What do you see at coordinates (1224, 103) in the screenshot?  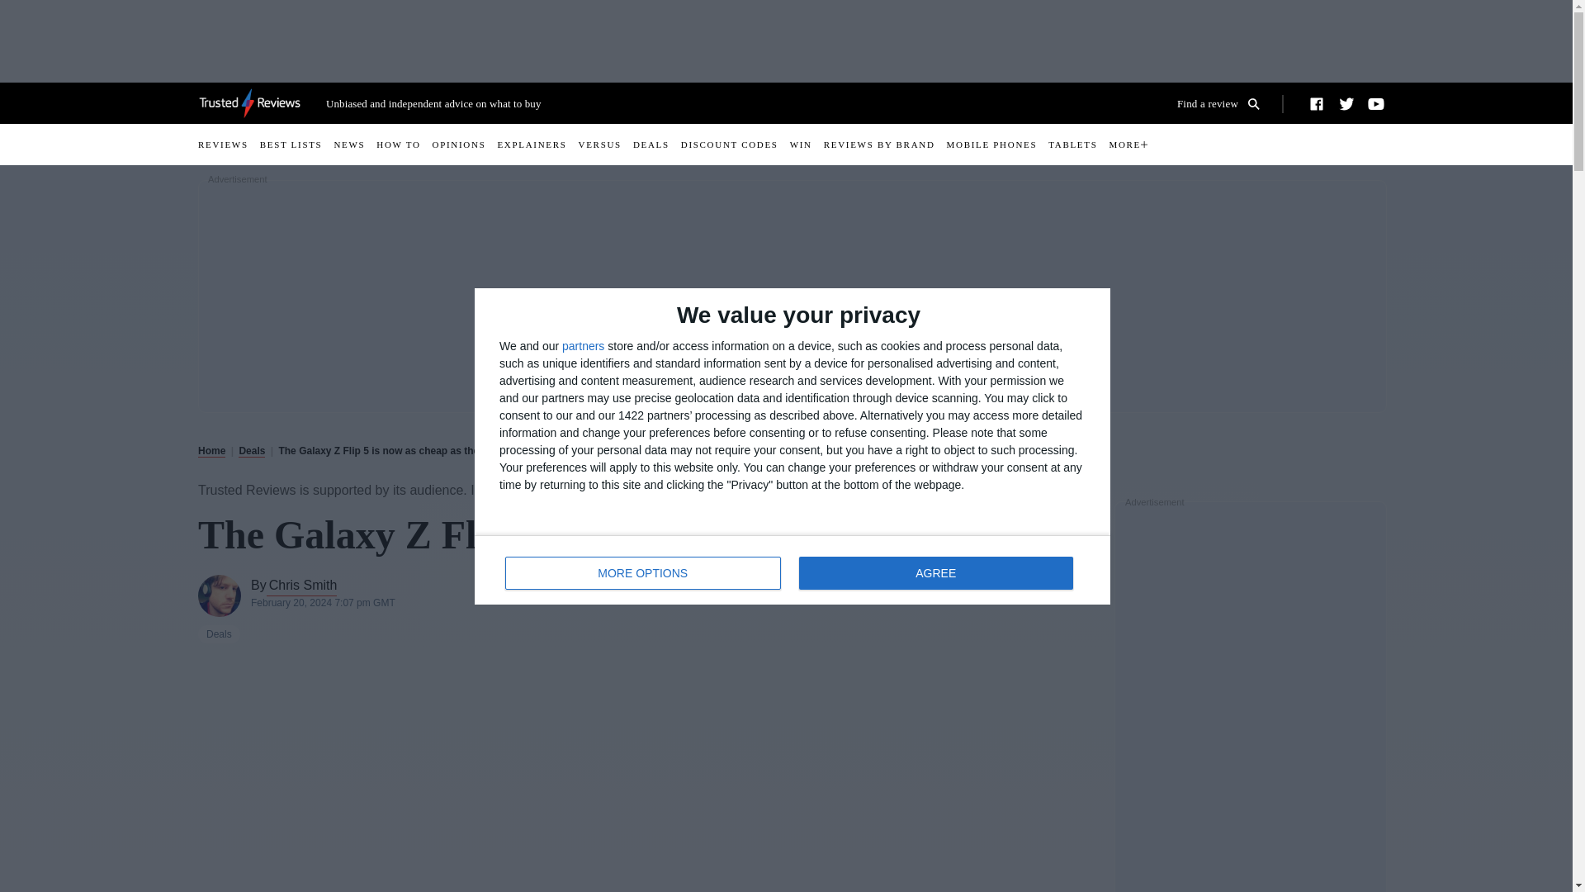 I see `MORE OPTIONS` at bounding box center [1224, 103].